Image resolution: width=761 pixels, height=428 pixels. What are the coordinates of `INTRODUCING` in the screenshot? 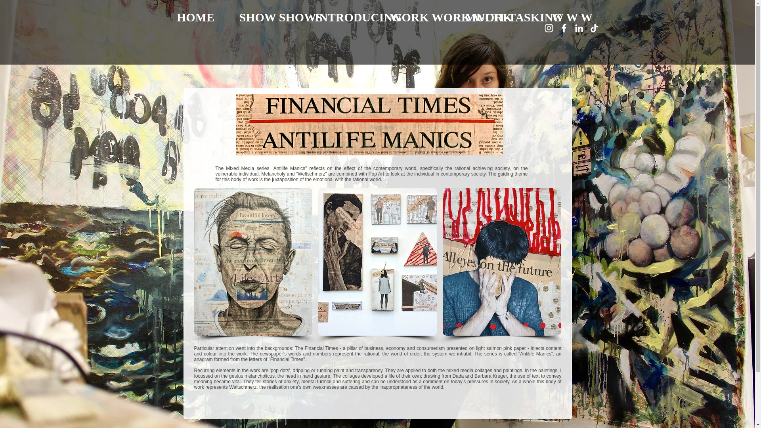 It's located at (346, 17).